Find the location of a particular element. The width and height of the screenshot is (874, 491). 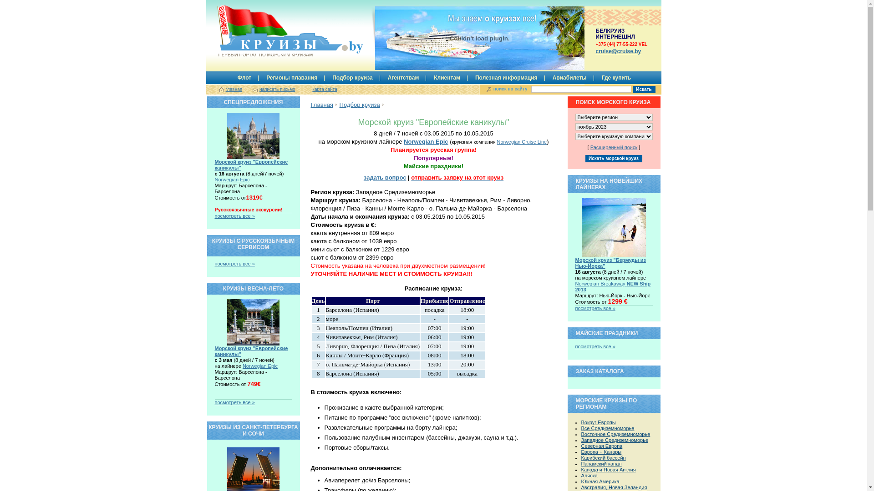

Norwegian Epic is located at coordinates (426, 142).